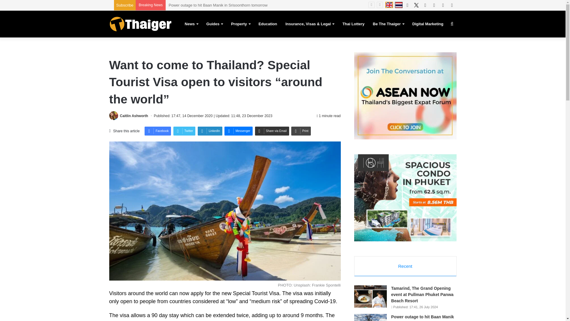 The width and height of the screenshot is (570, 321). I want to click on LinkedIn, so click(210, 131).